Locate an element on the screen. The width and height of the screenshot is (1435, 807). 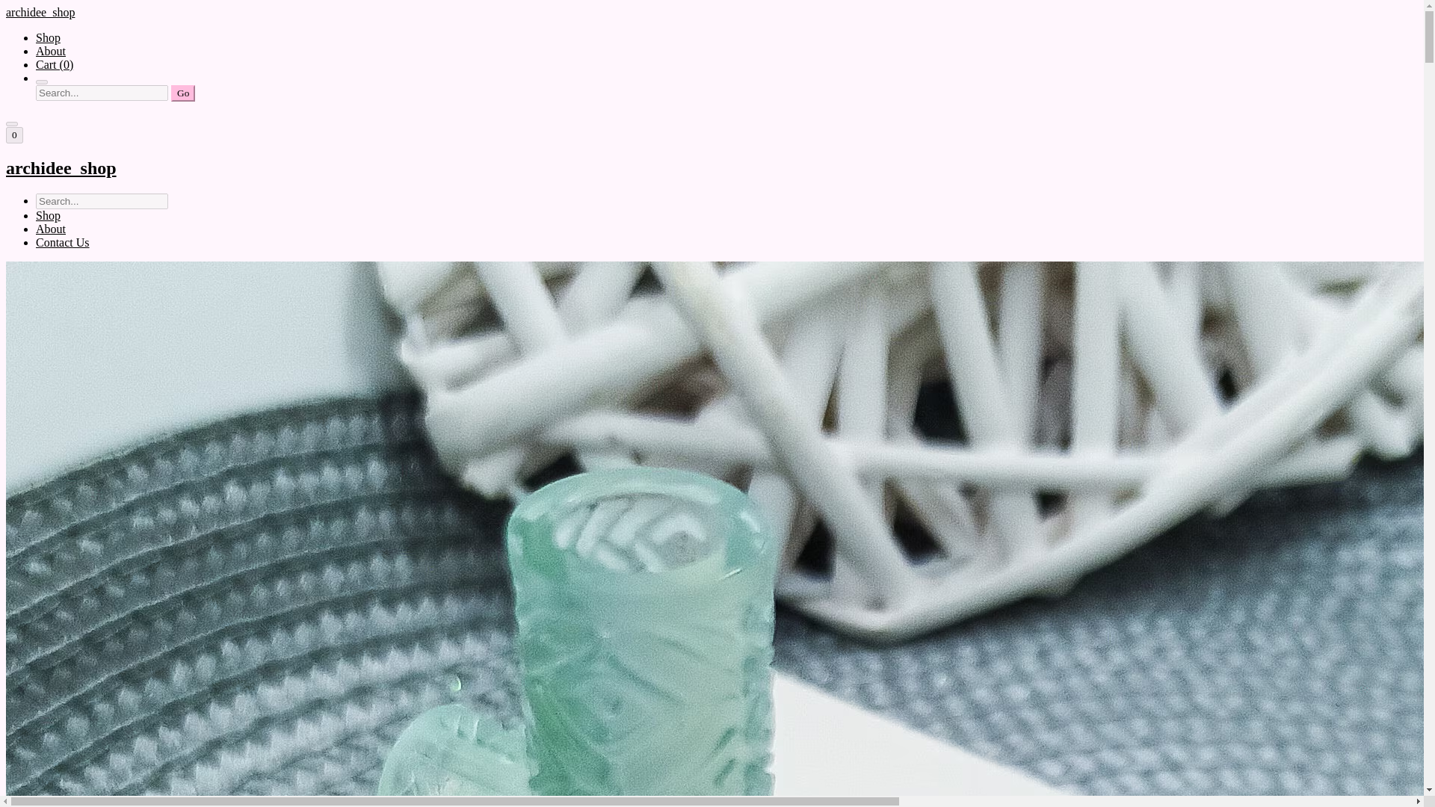
Shop is located at coordinates (48, 215).